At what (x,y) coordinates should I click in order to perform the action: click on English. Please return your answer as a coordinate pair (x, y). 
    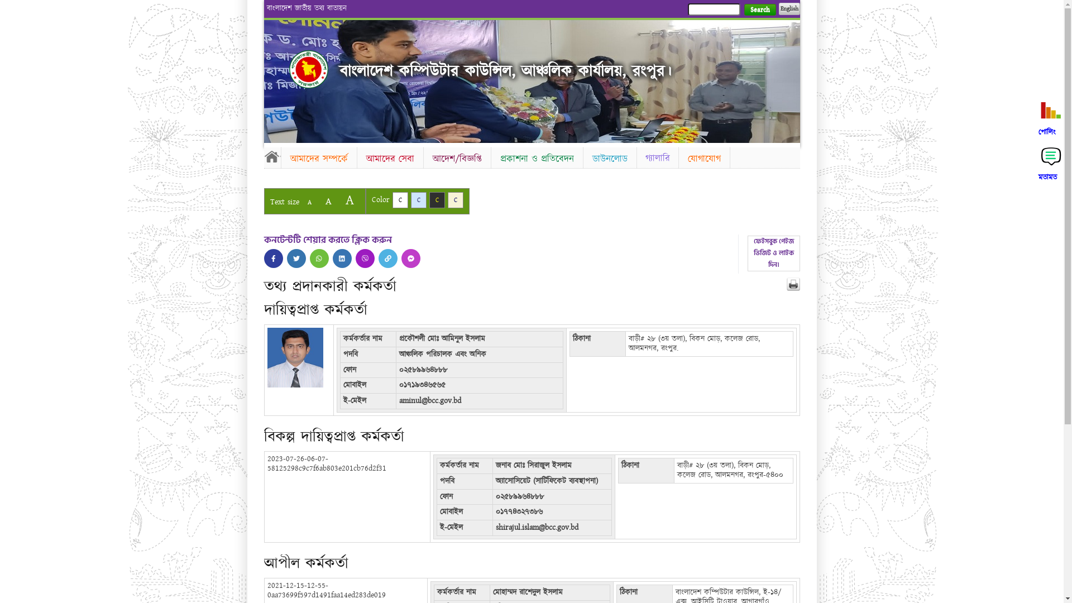
    Looking at the image, I should click on (789, 9).